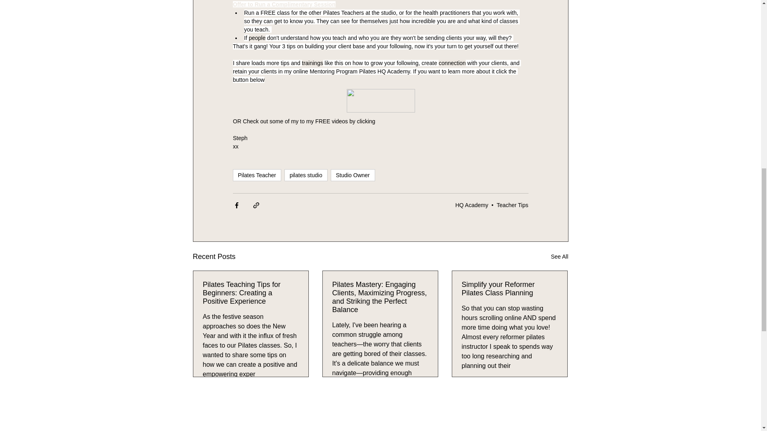 The width and height of the screenshot is (767, 431). Describe the element at coordinates (292, 428) in the screenshot. I see `PRICING` at that location.